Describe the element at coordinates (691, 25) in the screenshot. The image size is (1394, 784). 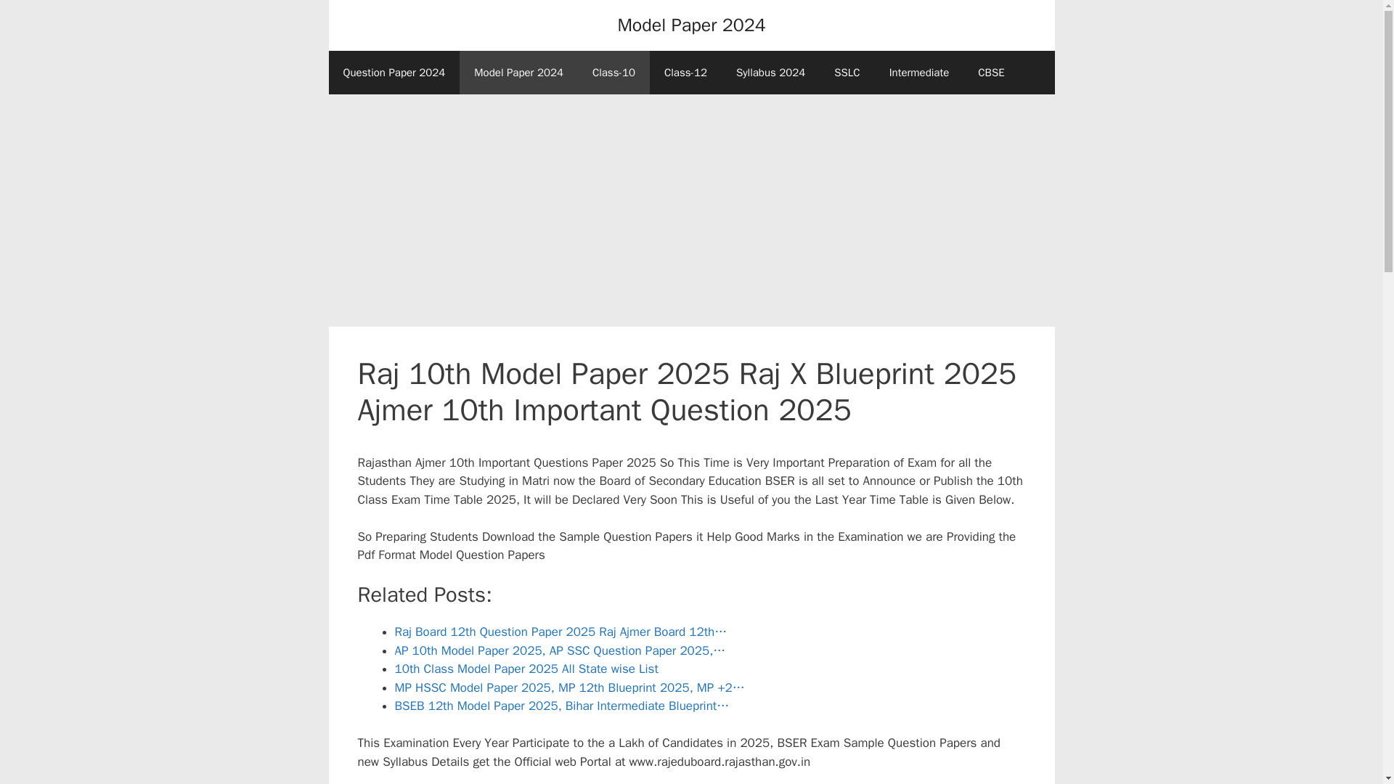
I see `Model Paper 2024` at that location.